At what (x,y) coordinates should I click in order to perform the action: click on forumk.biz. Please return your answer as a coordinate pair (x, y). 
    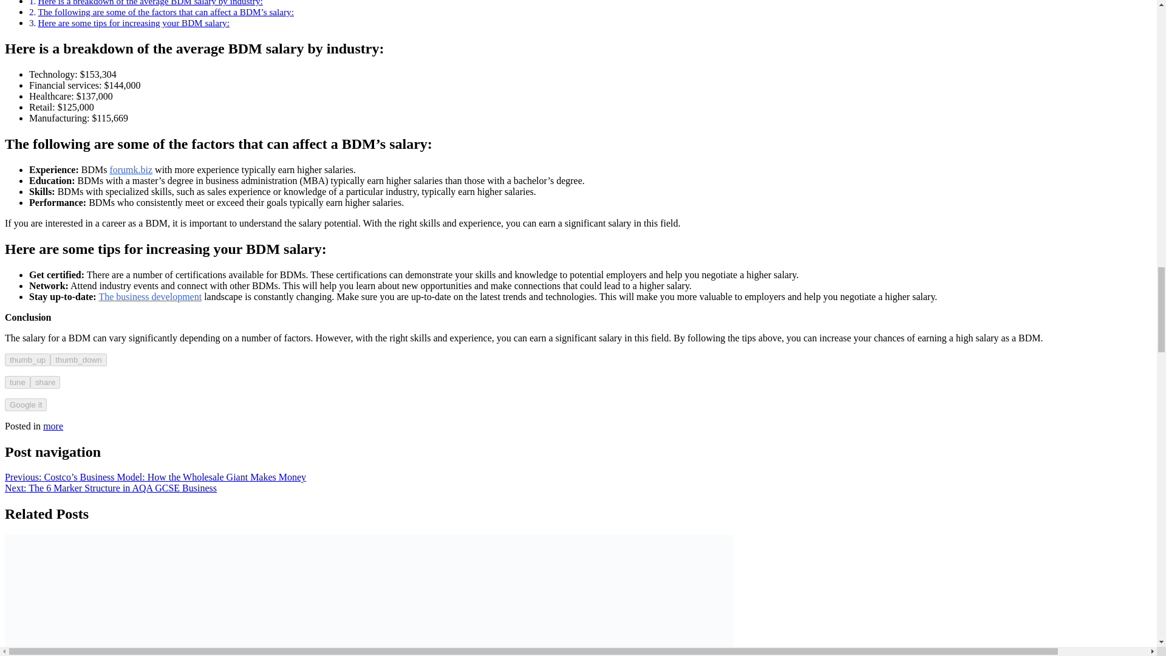
    Looking at the image, I should click on (131, 170).